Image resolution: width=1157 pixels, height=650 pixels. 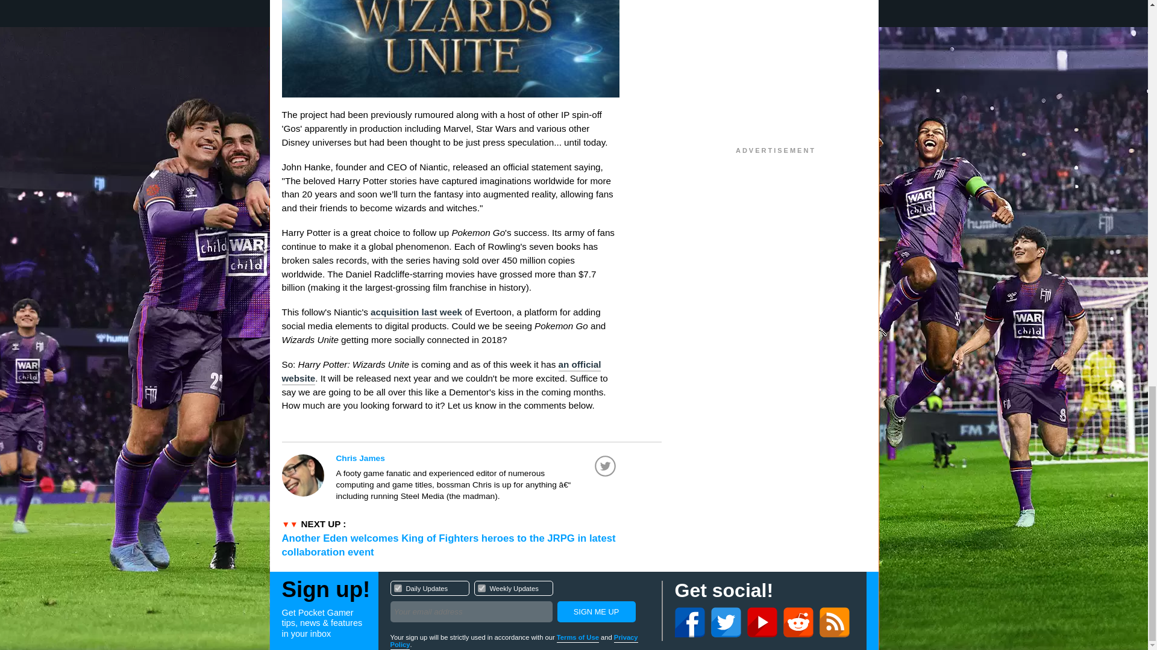 What do you see at coordinates (519, 603) in the screenshot?
I see `acquisition last week` at bounding box center [519, 603].